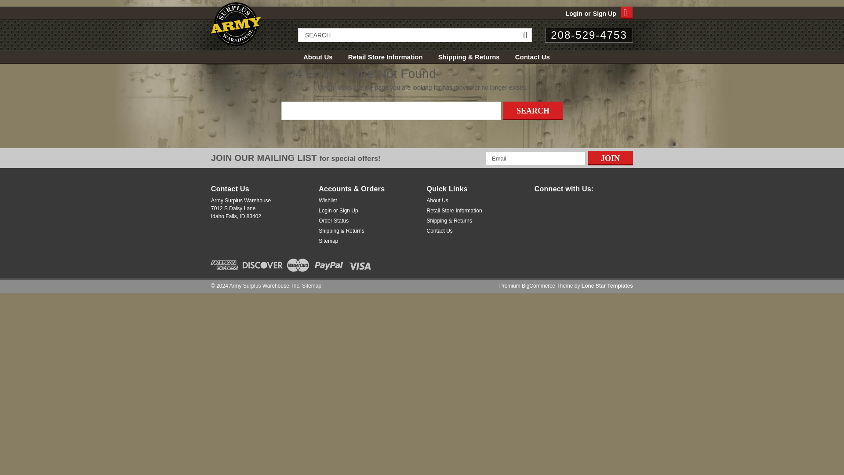 Image resolution: width=844 pixels, height=475 pixels. What do you see at coordinates (325, 57) in the screenshot?
I see `About Us` at bounding box center [325, 57].